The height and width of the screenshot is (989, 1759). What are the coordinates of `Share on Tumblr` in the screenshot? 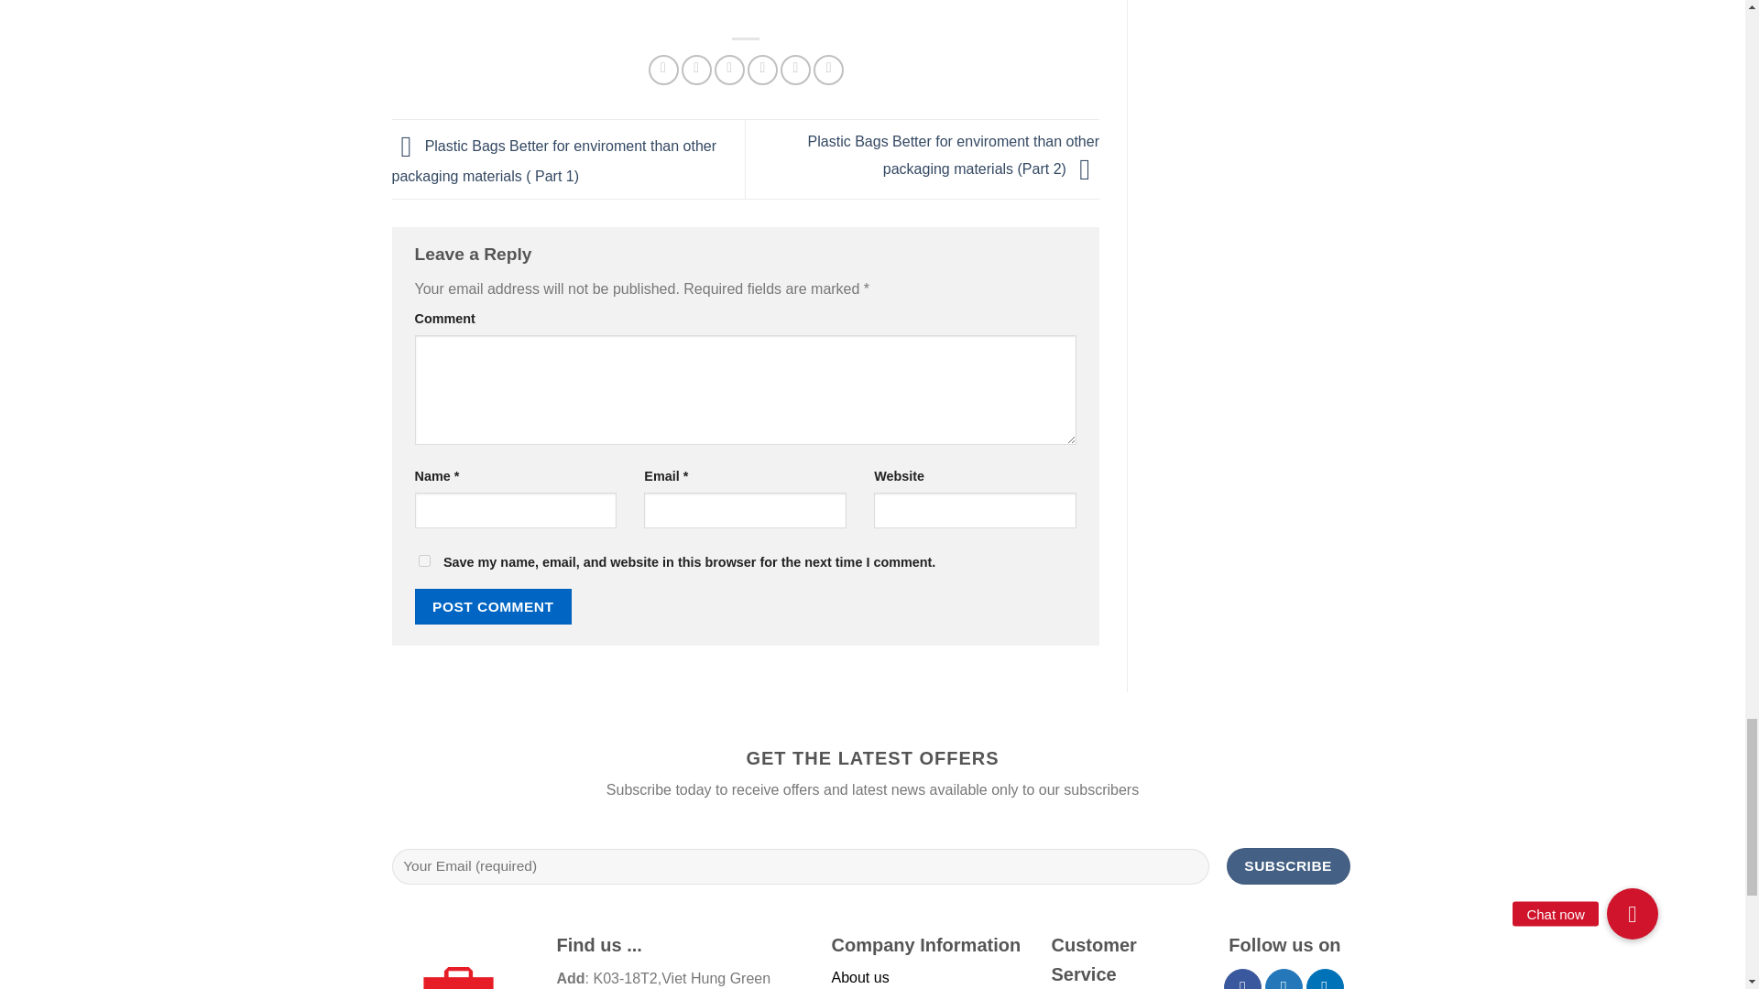 It's located at (828, 70).